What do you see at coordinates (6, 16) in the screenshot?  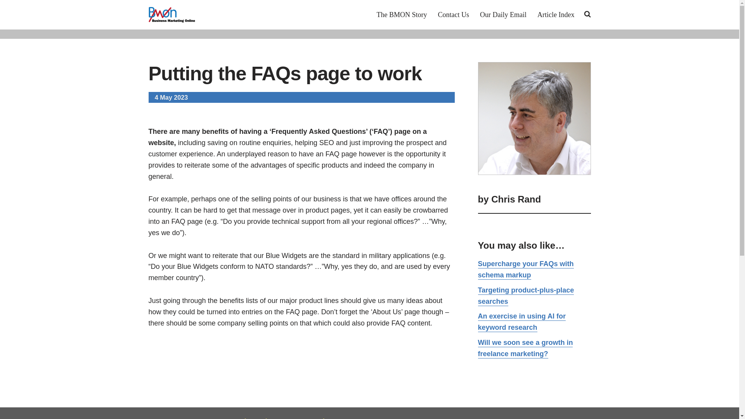 I see `Skip to content` at bounding box center [6, 16].